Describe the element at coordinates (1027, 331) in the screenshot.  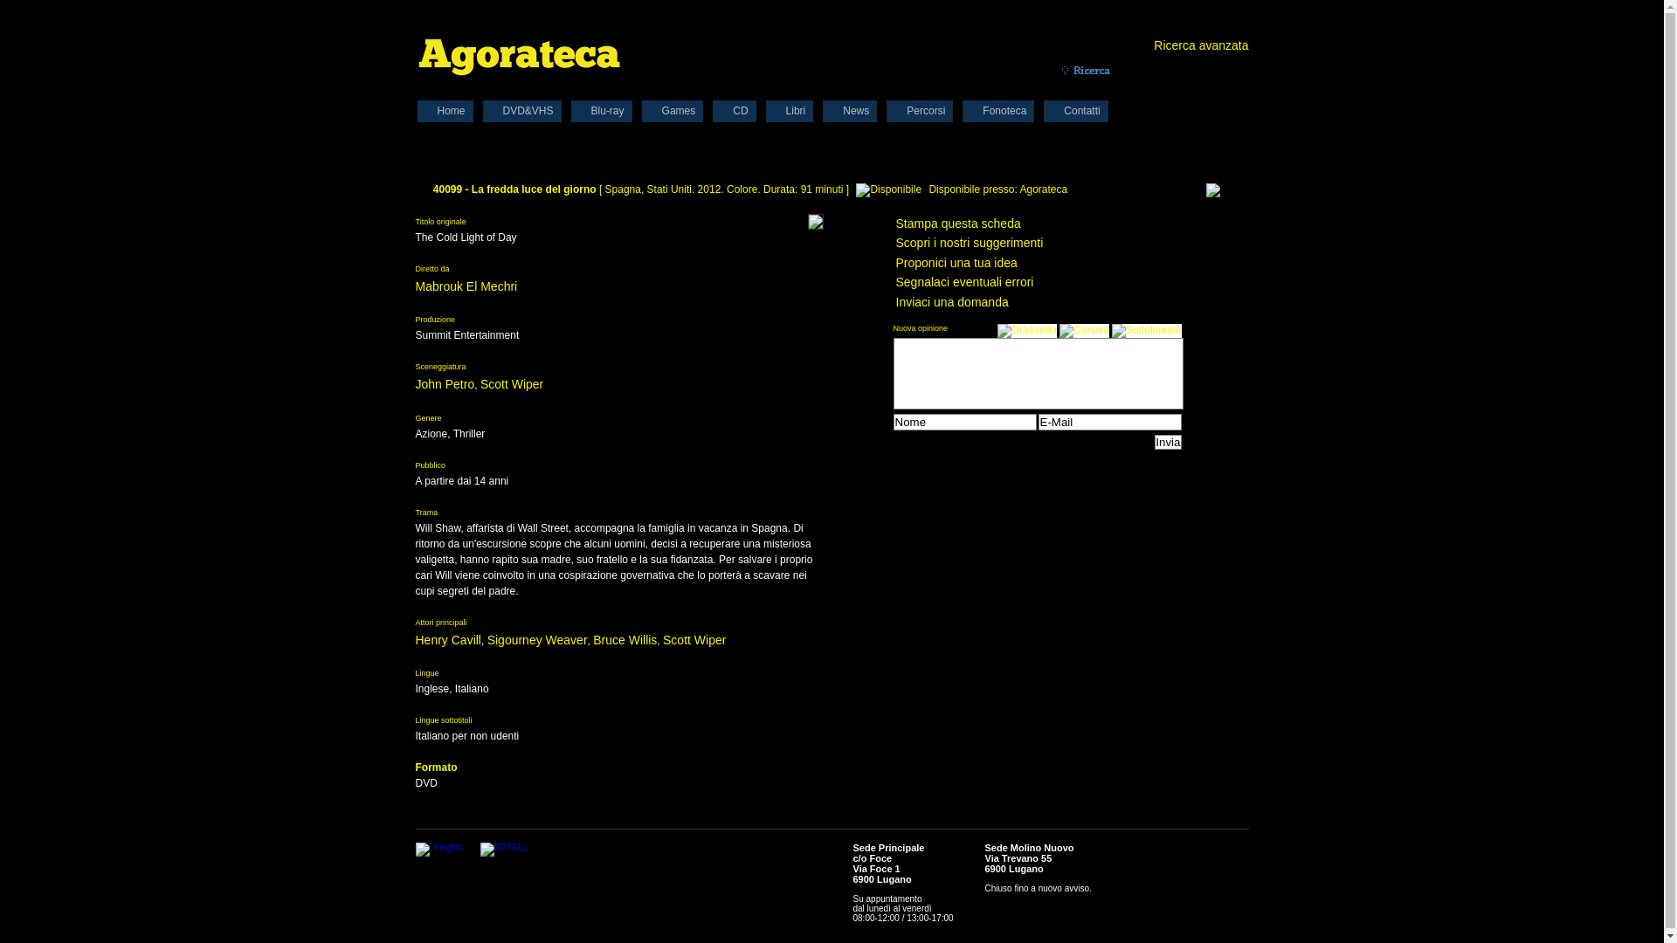
I see `Grassetto` at that location.